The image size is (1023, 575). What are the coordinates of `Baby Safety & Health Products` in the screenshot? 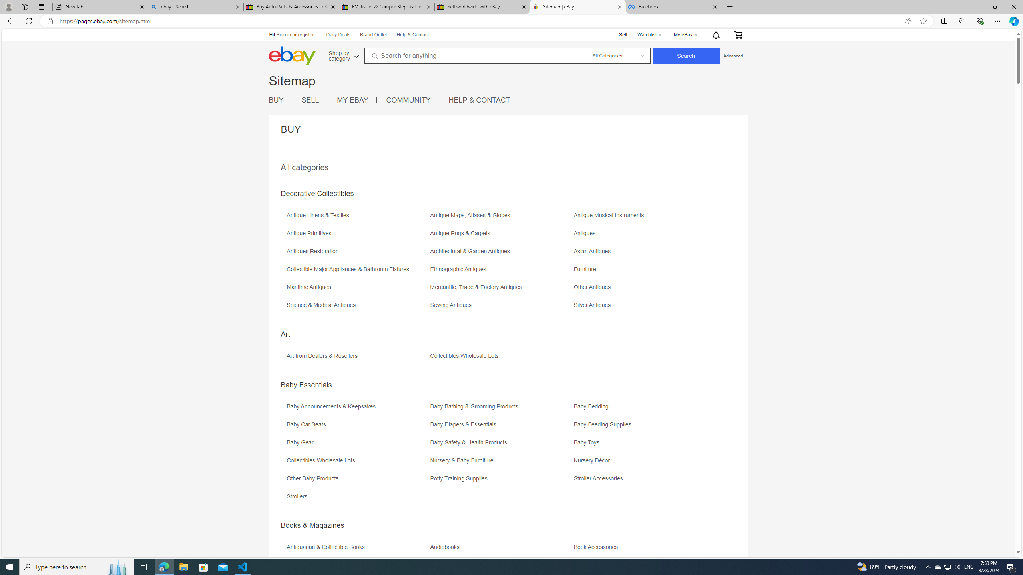 It's located at (501, 445).